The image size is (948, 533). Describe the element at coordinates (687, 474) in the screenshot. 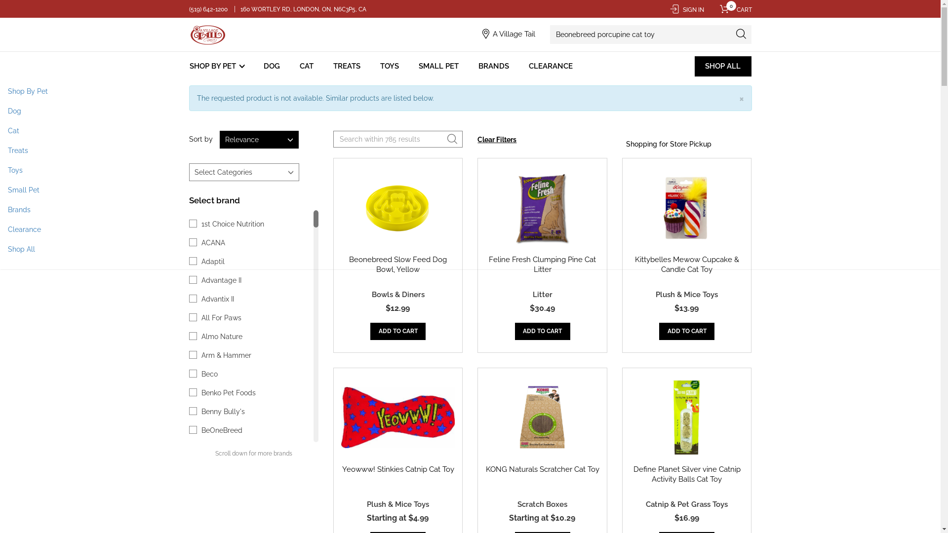

I see `Define Planet Silver vine Catnip Activity Balls Cat Toy` at that location.